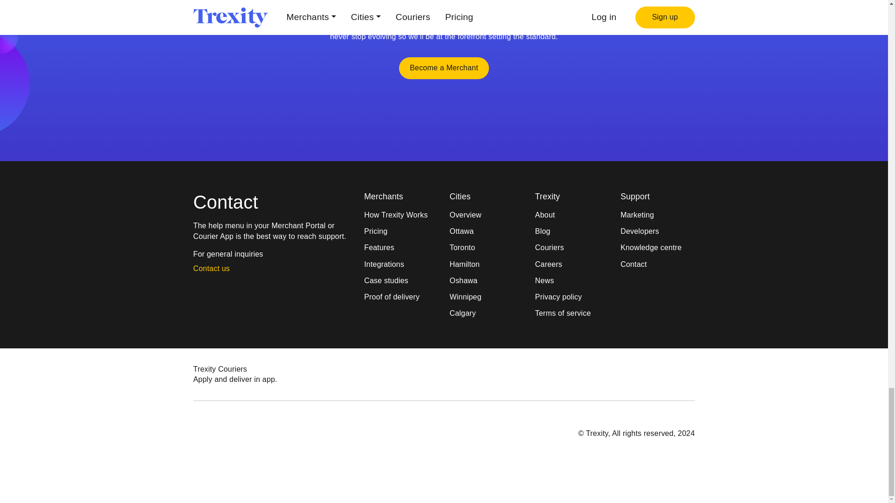 The image size is (895, 503). Describe the element at coordinates (401, 297) in the screenshot. I see `Proof of delivery` at that location.